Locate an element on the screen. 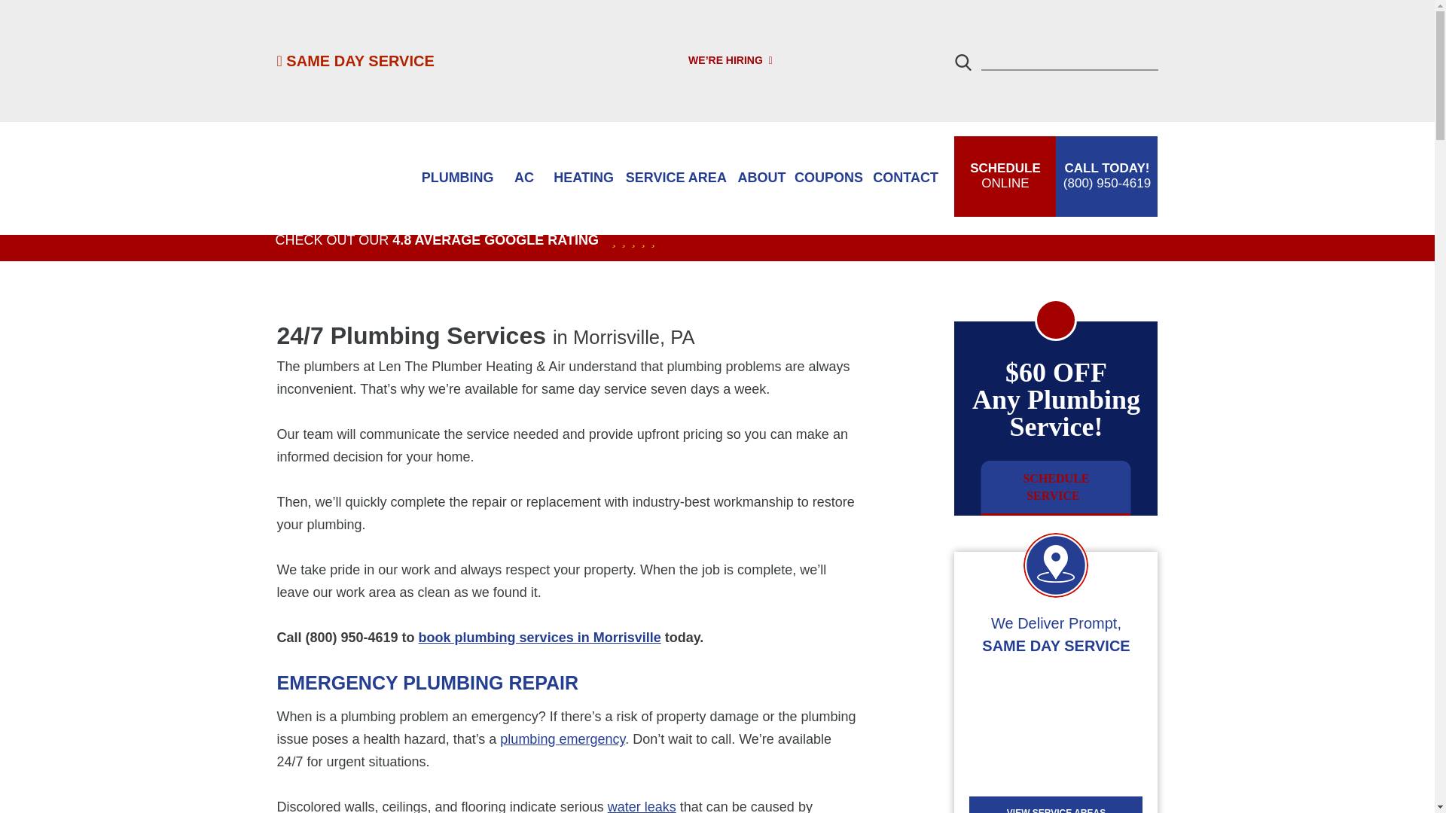 The image size is (1446, 813). PLUMBING is located at coordinates (355, 60).